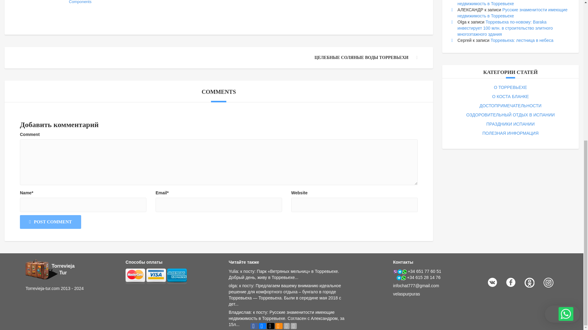 The width and height of the screenshot is (588, 330). Describe the element at coordinates (562, 71) in the screenshot. I see `Smartsupp widget button` at that location.